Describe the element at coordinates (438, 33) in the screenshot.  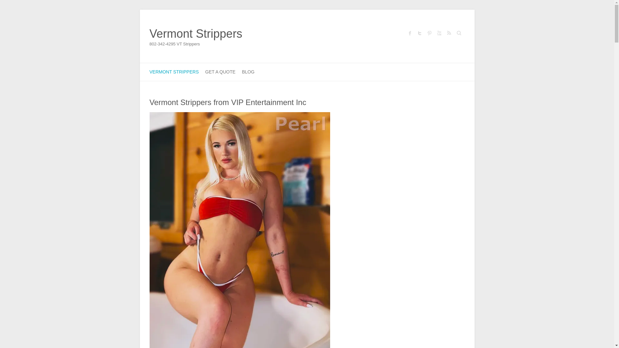
I see `Vermont Strippers Youtube` at that location.